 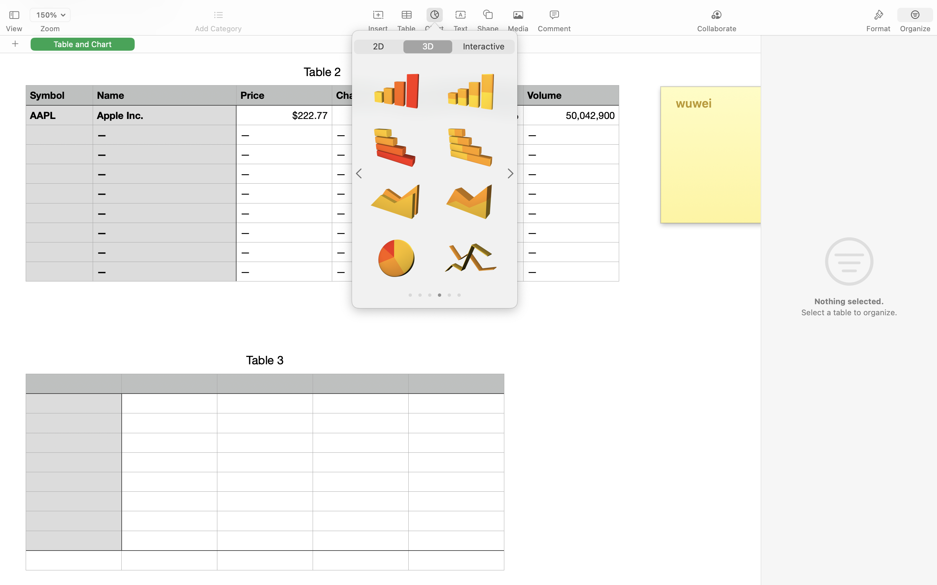 What do you see at coordinates (50, 29) in the screenshot?
I see `Zoom` at bounding box center [50, 29].